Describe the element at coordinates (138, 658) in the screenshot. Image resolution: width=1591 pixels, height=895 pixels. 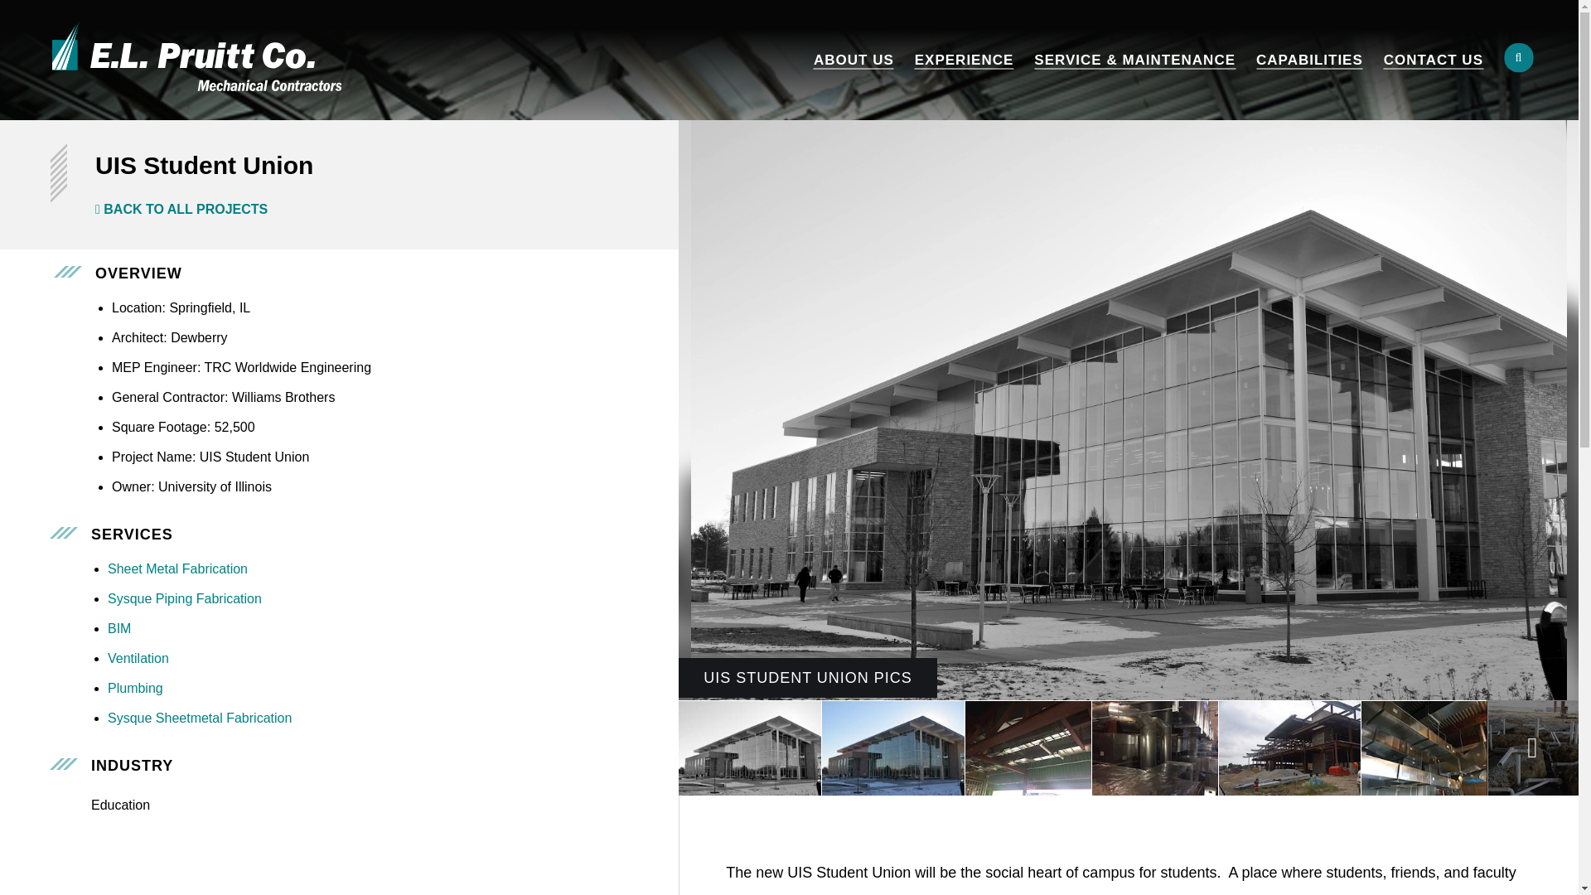
I see `Ventilation` at that location.